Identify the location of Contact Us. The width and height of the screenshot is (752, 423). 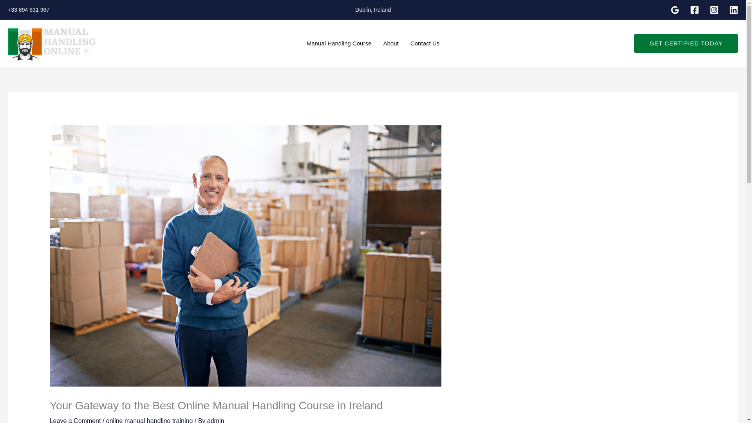
(425, 43).